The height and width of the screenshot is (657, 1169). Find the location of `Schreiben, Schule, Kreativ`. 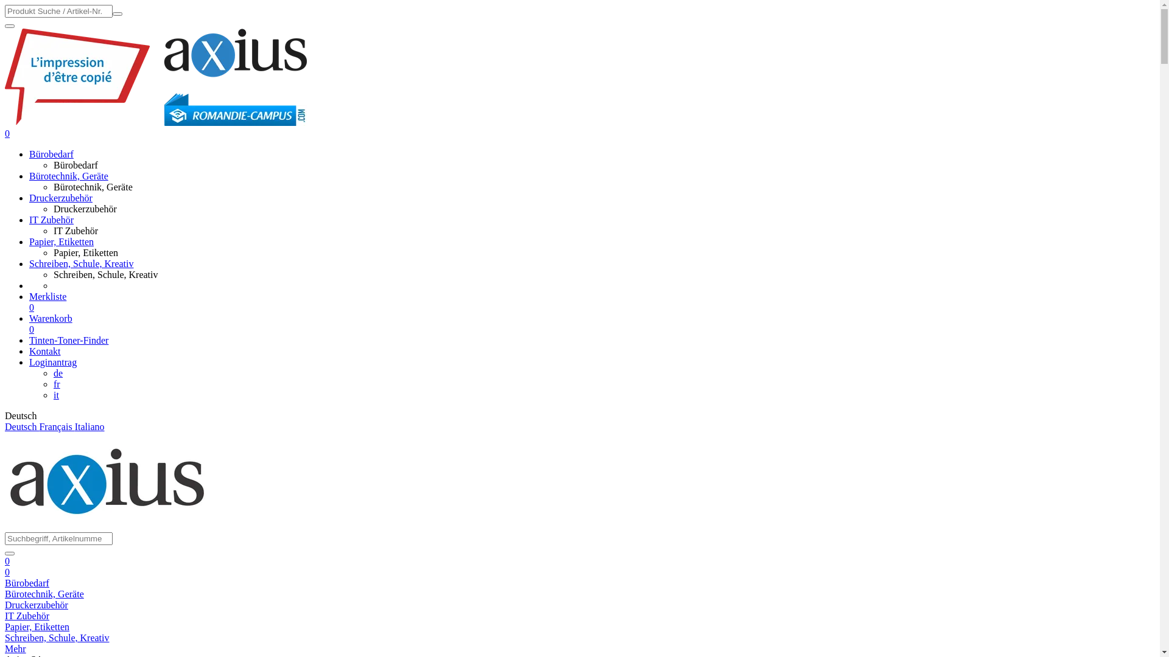

Schreiben, Schule, Kreativ is located at coordinates (82, 264).